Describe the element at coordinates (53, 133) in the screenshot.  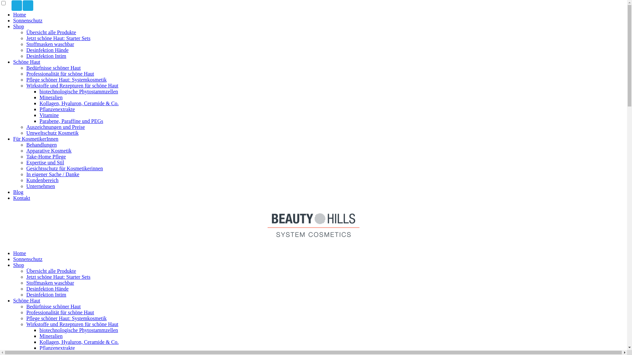
I see `Umweltschutz Kosmetik` at that location.